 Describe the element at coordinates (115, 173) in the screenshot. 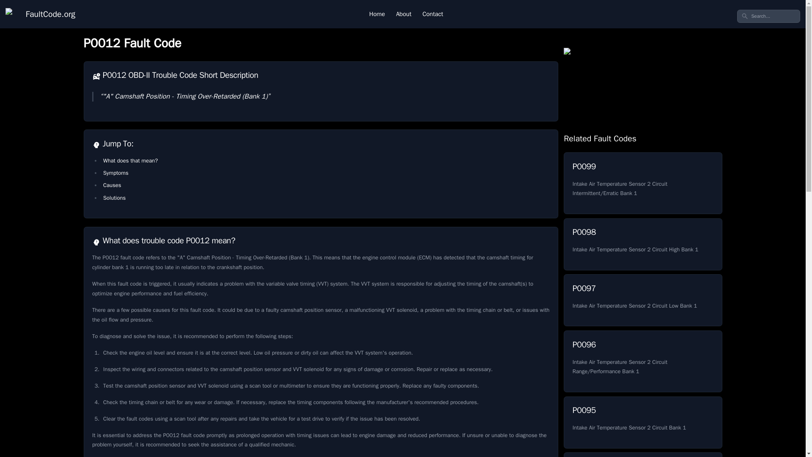

I see `P0098` at that location.